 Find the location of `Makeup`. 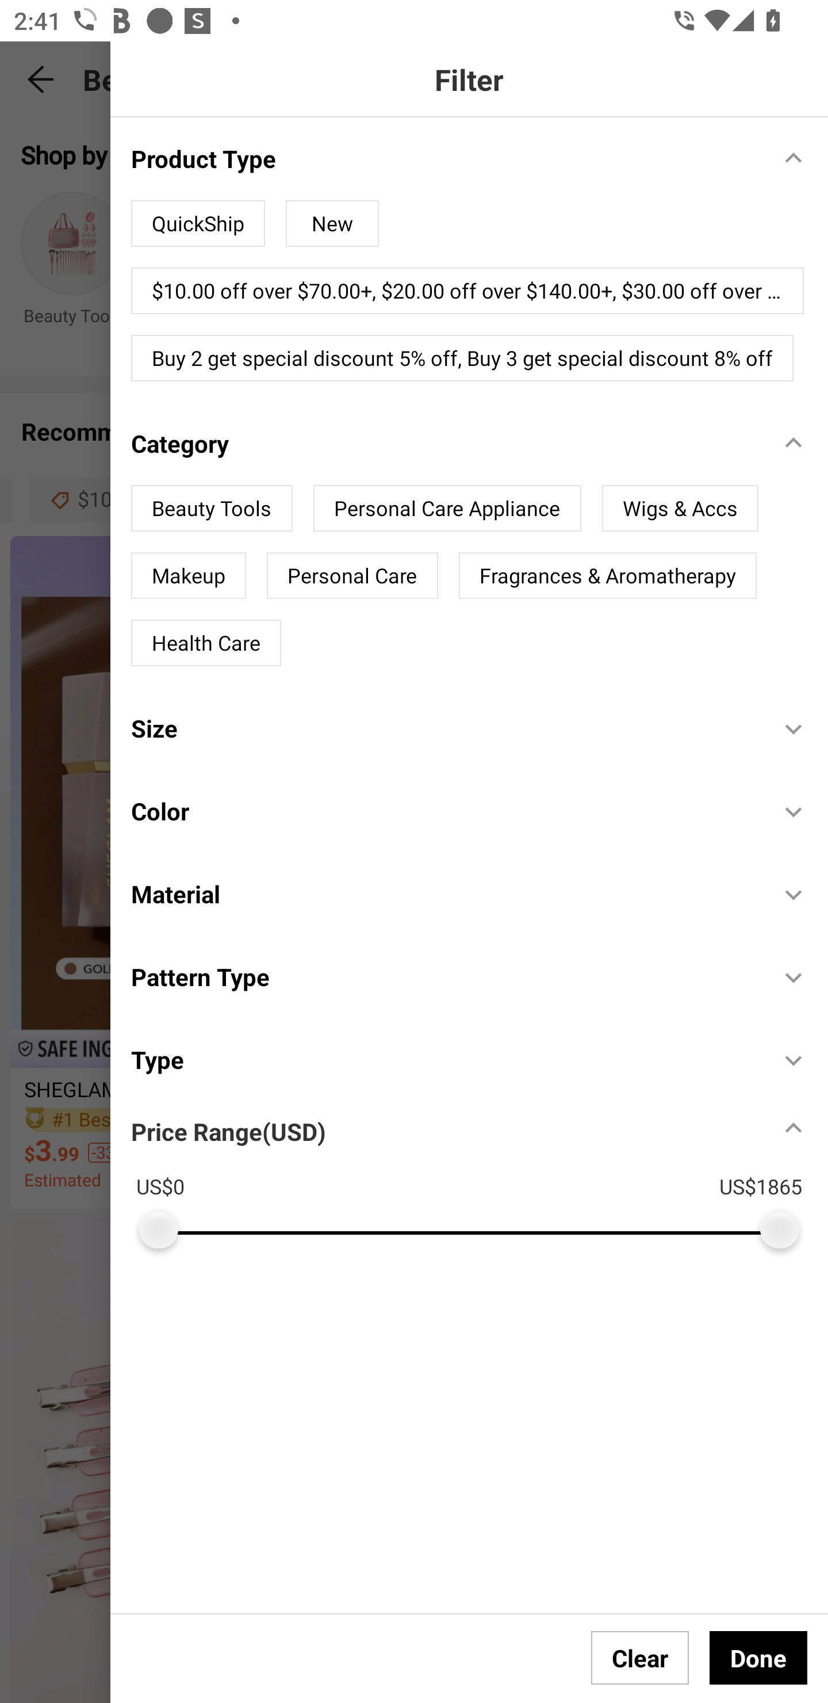

Makeup is located at coordinates (188, 575).